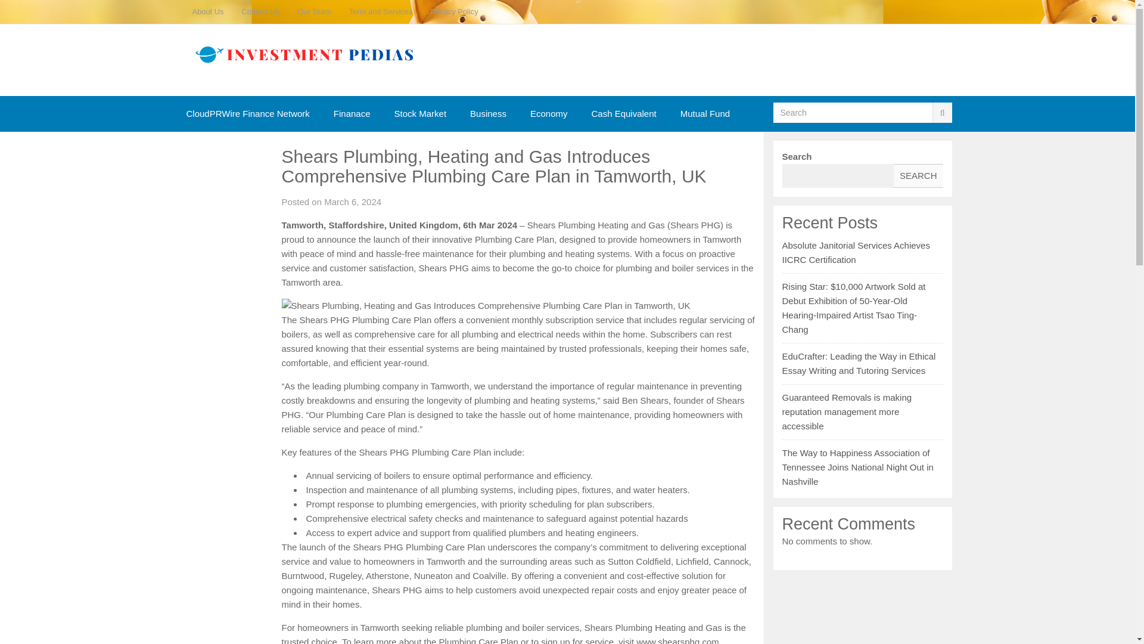  I want to click on About Us, so click(208, 12).